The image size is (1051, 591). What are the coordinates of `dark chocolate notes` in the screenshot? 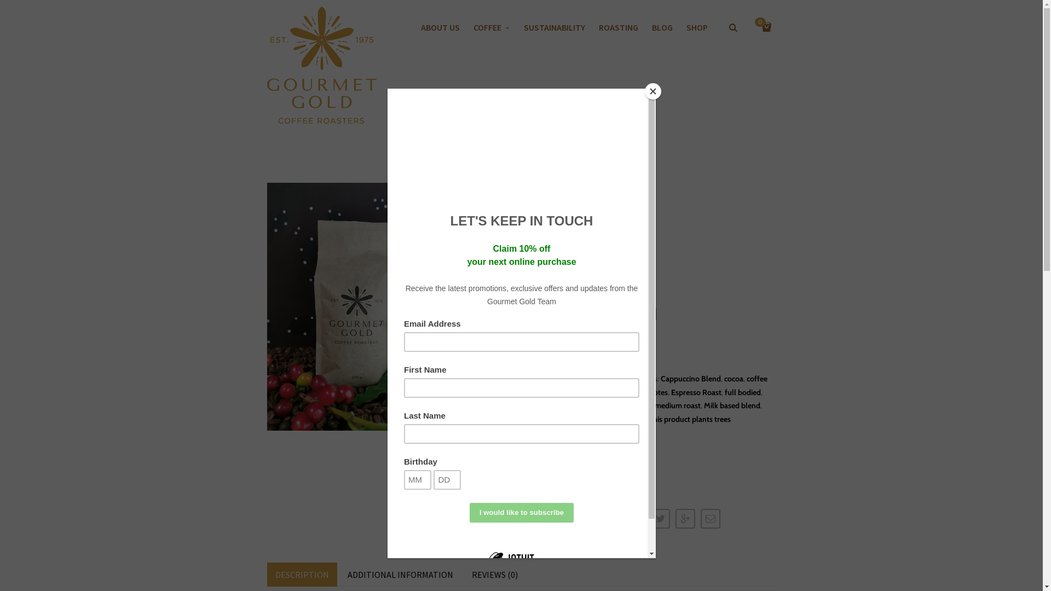 It's located at (633, 392).